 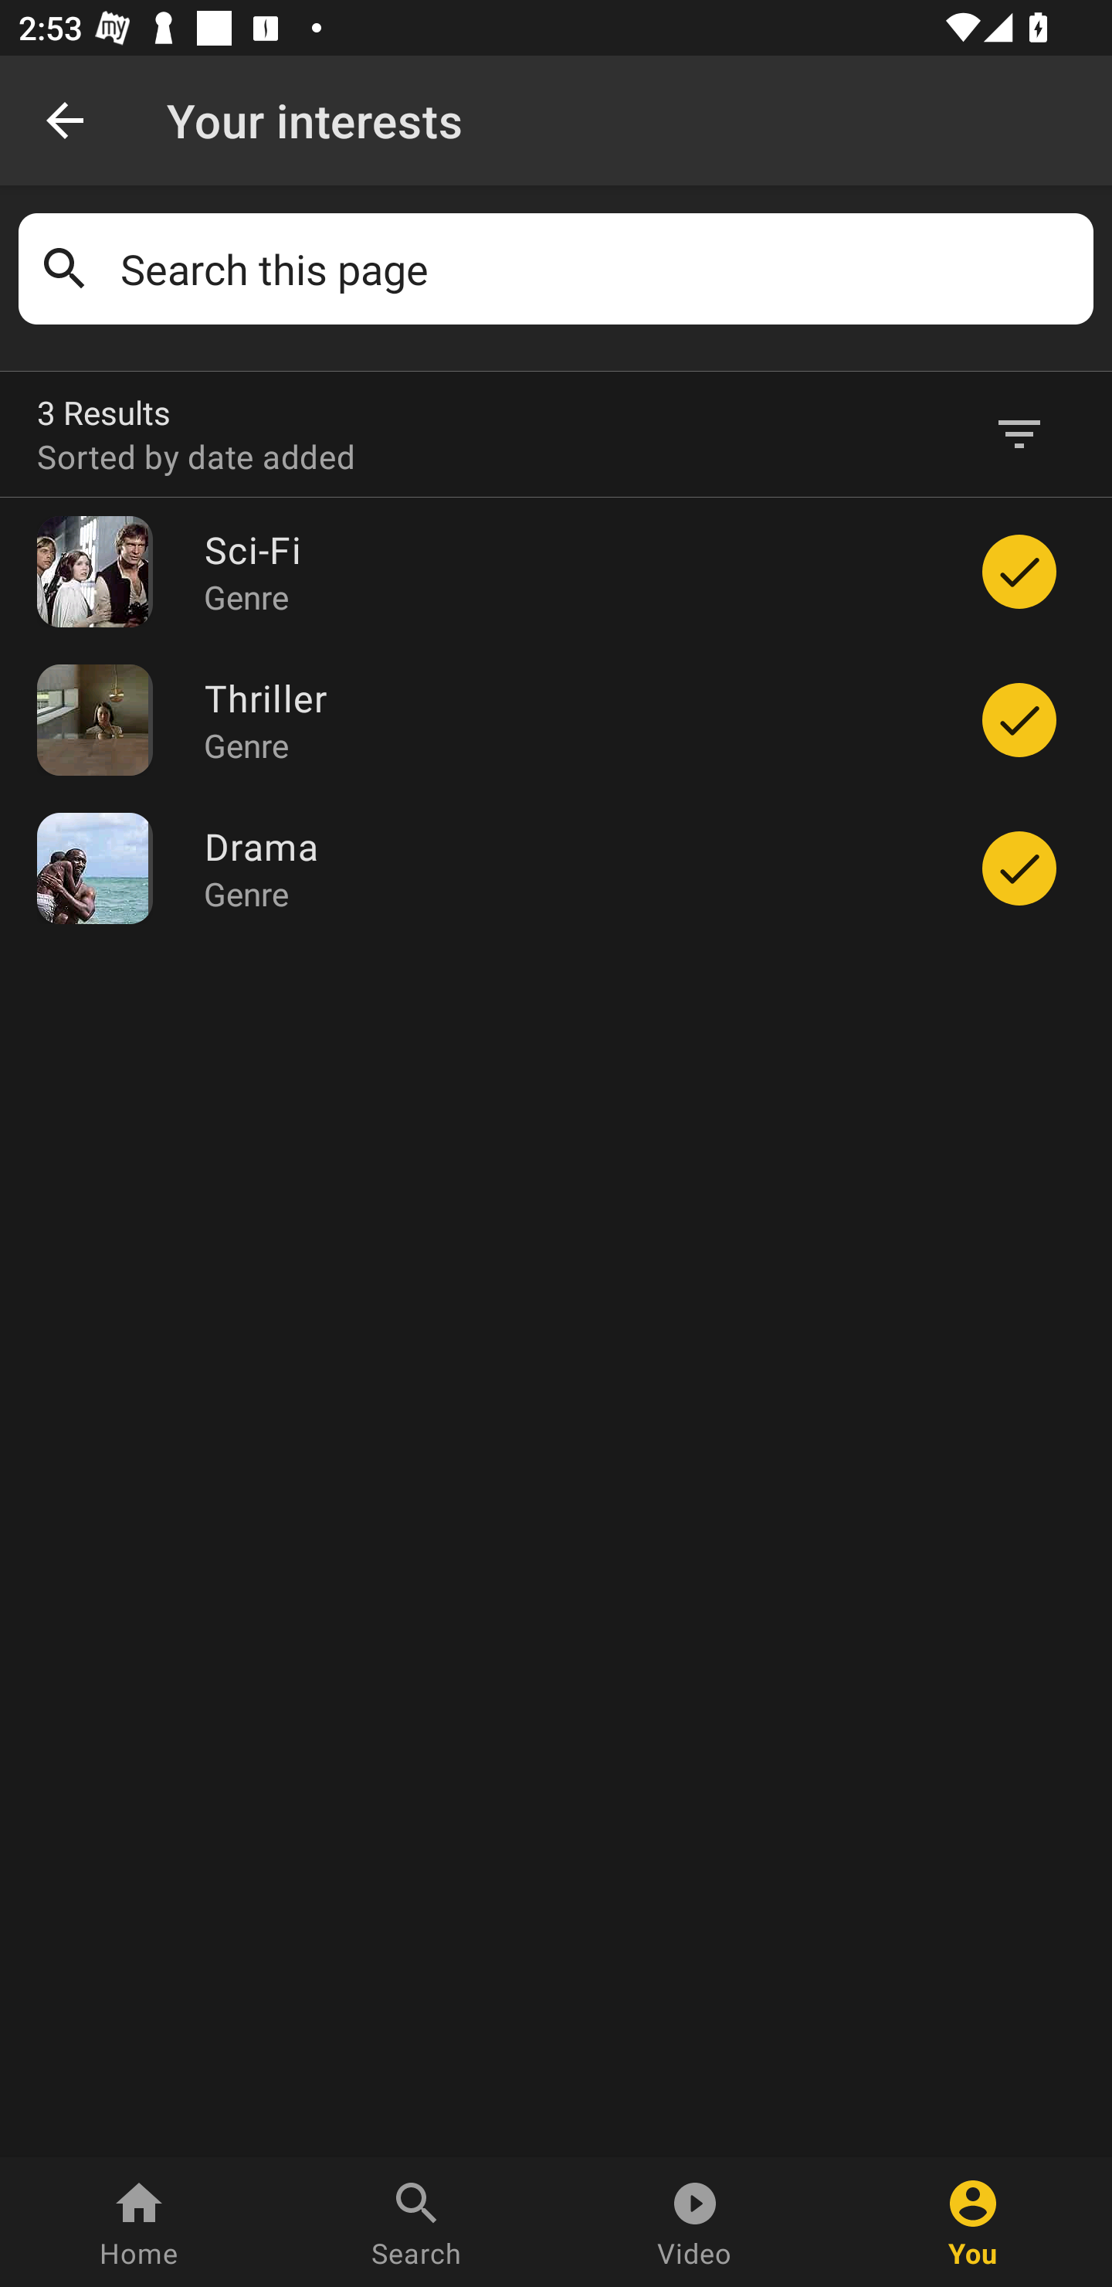 What do you see at coordinates (570, 868) in the screenshot?
I see `Drama Genre` at bounding box center [570, 868].